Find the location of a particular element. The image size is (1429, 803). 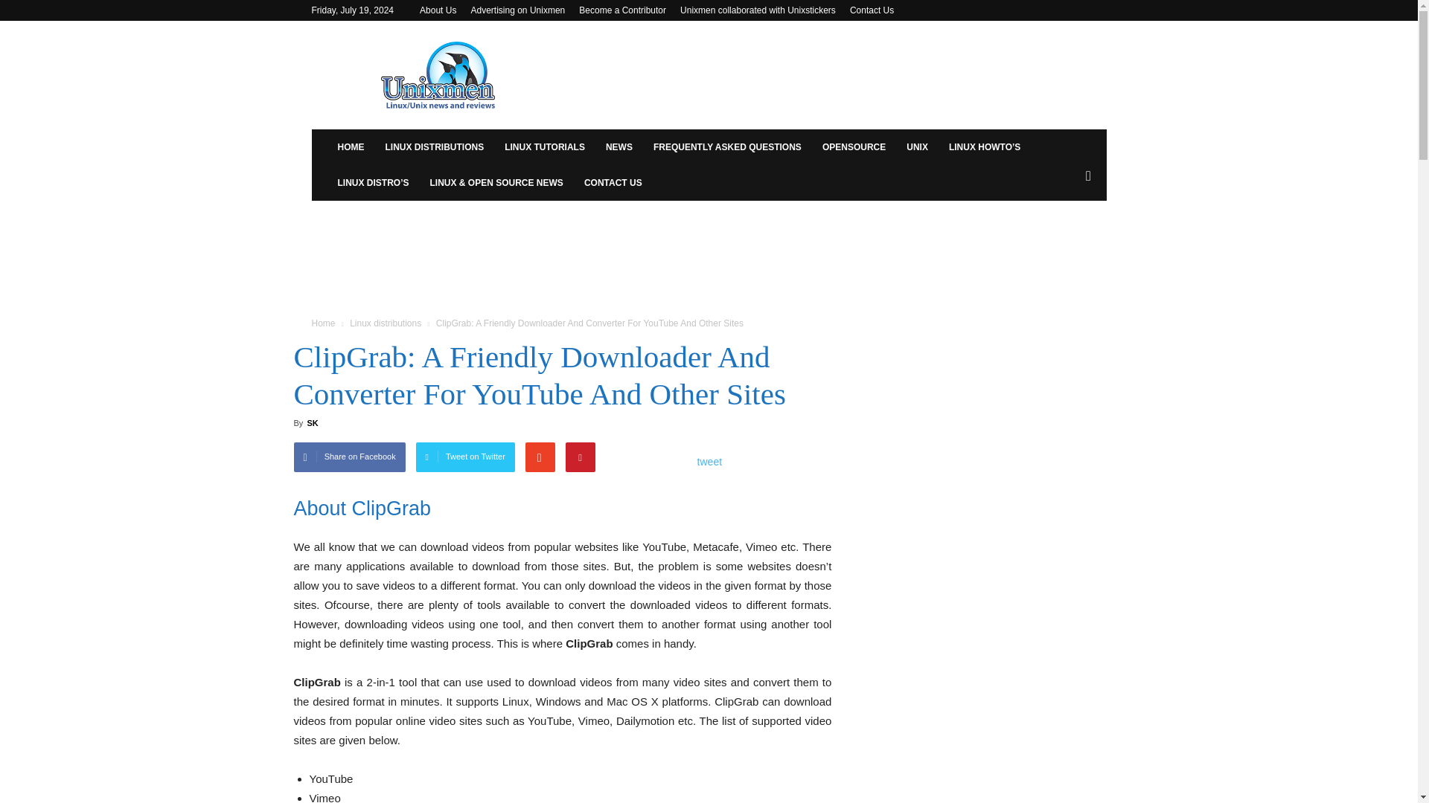

FREQUENTLY ASKED QUESTIONS is located at coordinates (727, 147).